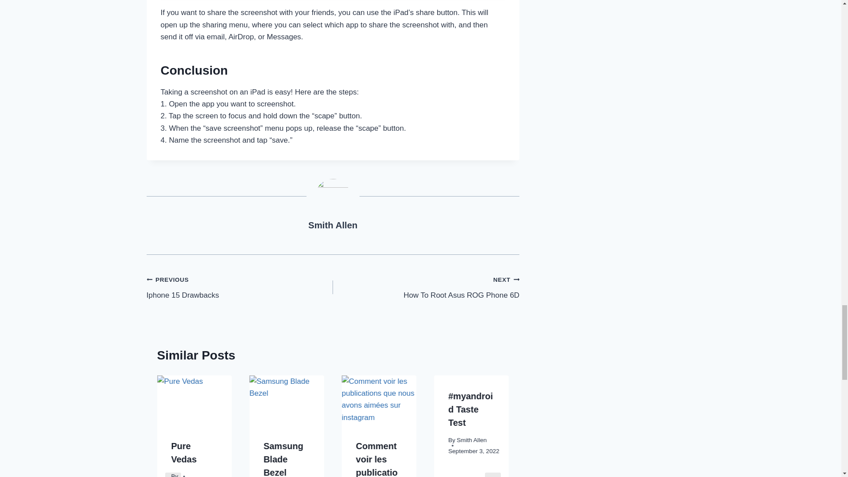  What do you see at coordinates (194, 400) in the screenshot?
I see `Smith Allen` at bounding box center [194, 400].